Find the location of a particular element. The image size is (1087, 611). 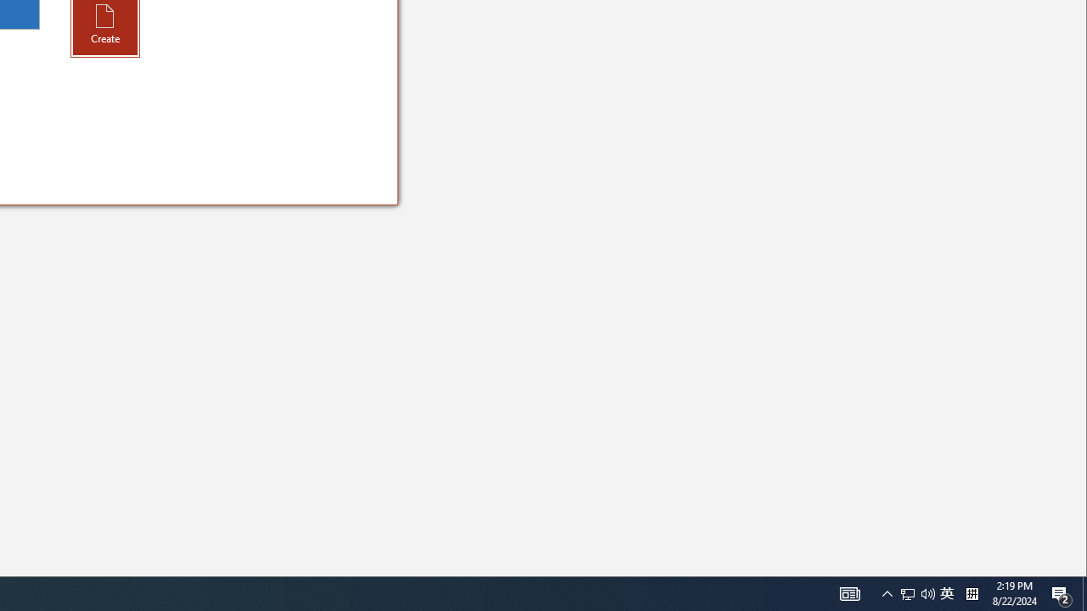

Tray Input Indicator - Chinese (Simplified, China) is located at coordinates (927, 594).